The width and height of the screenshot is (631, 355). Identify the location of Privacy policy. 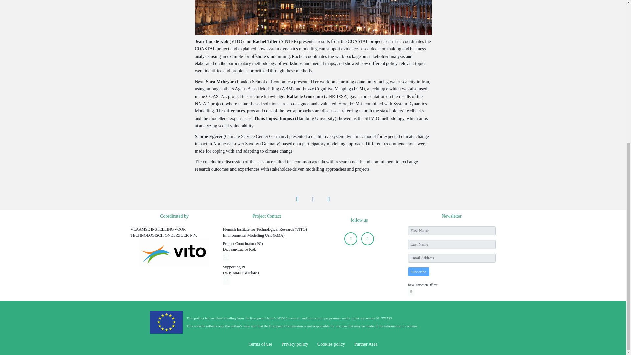
(295, 344).